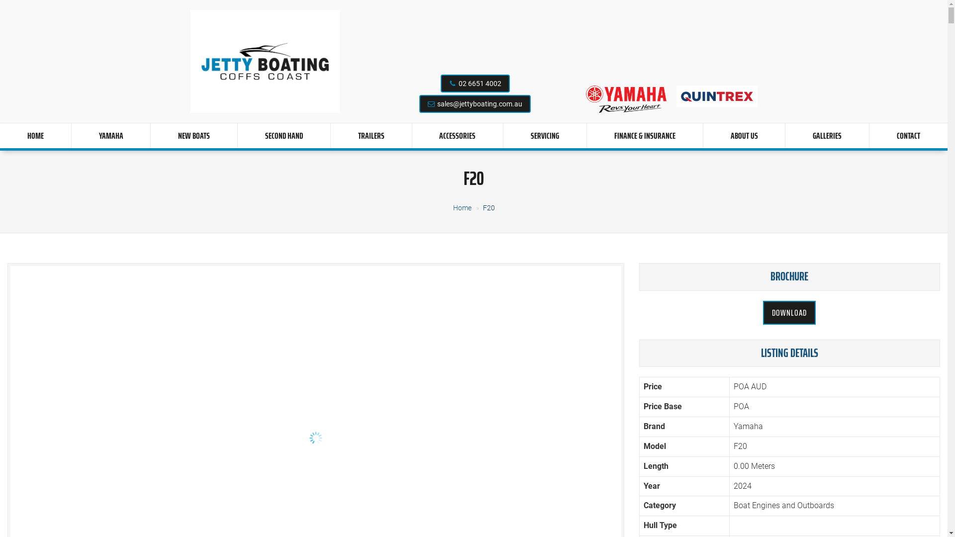  What do you see at coordinates (479, 104) in the screenshot?
I see `sales@jettyboating.com.au` at bounding box center [479, 104].